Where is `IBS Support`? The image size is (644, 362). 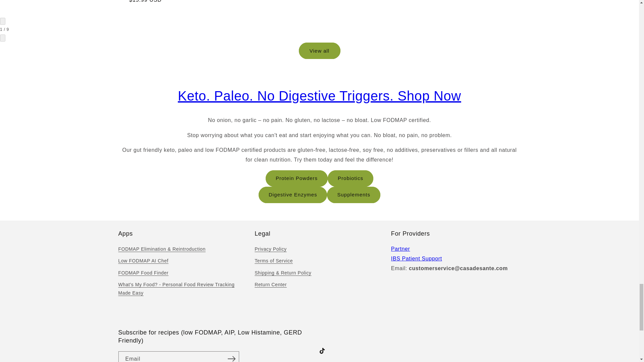 IBS Support is located at coordinates (416, 258).